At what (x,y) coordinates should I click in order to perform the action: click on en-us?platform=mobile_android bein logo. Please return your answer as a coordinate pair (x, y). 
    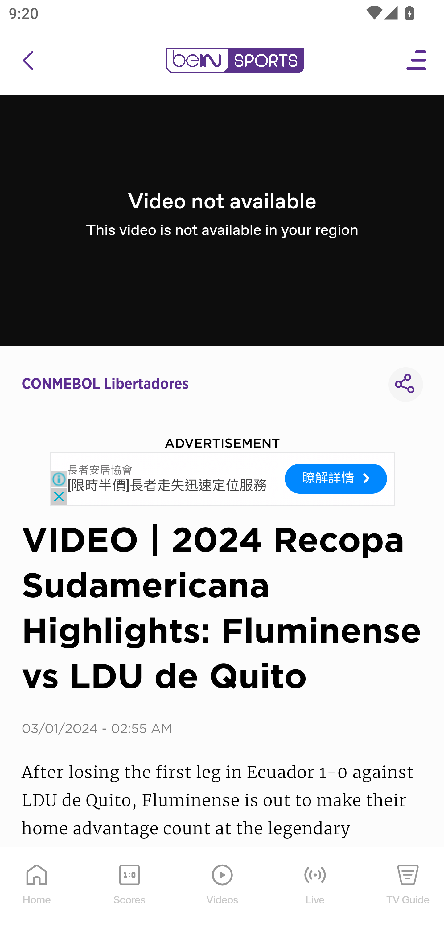
    Looking at the image, I should click on (235, 61).